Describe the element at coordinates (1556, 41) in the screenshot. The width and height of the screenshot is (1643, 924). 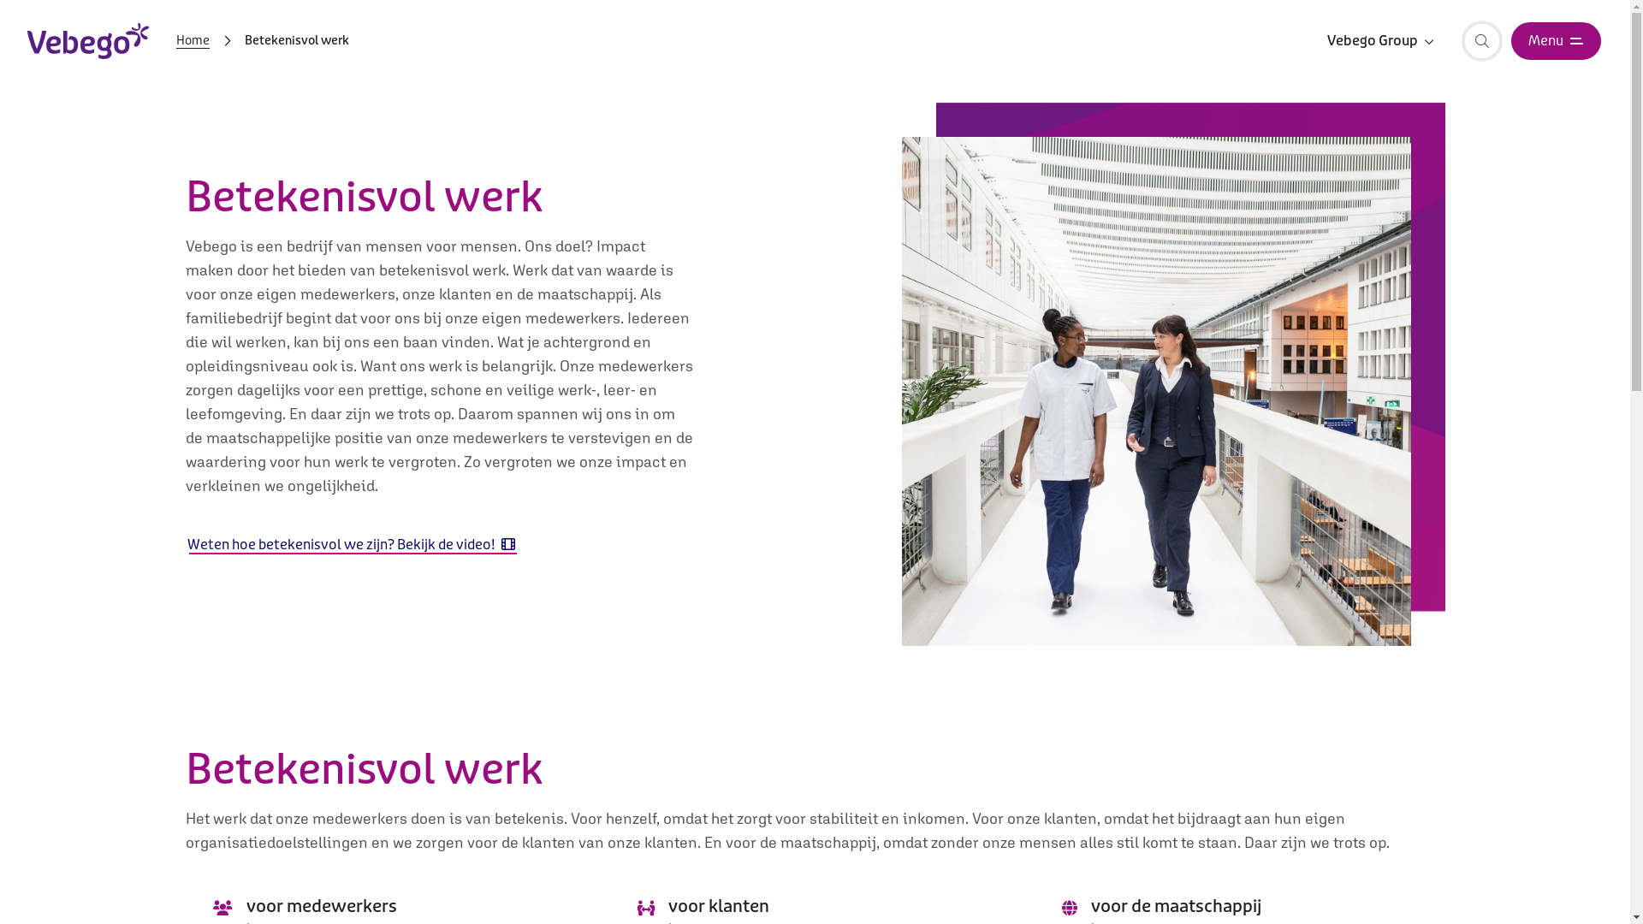
I see `Menu` at that location.